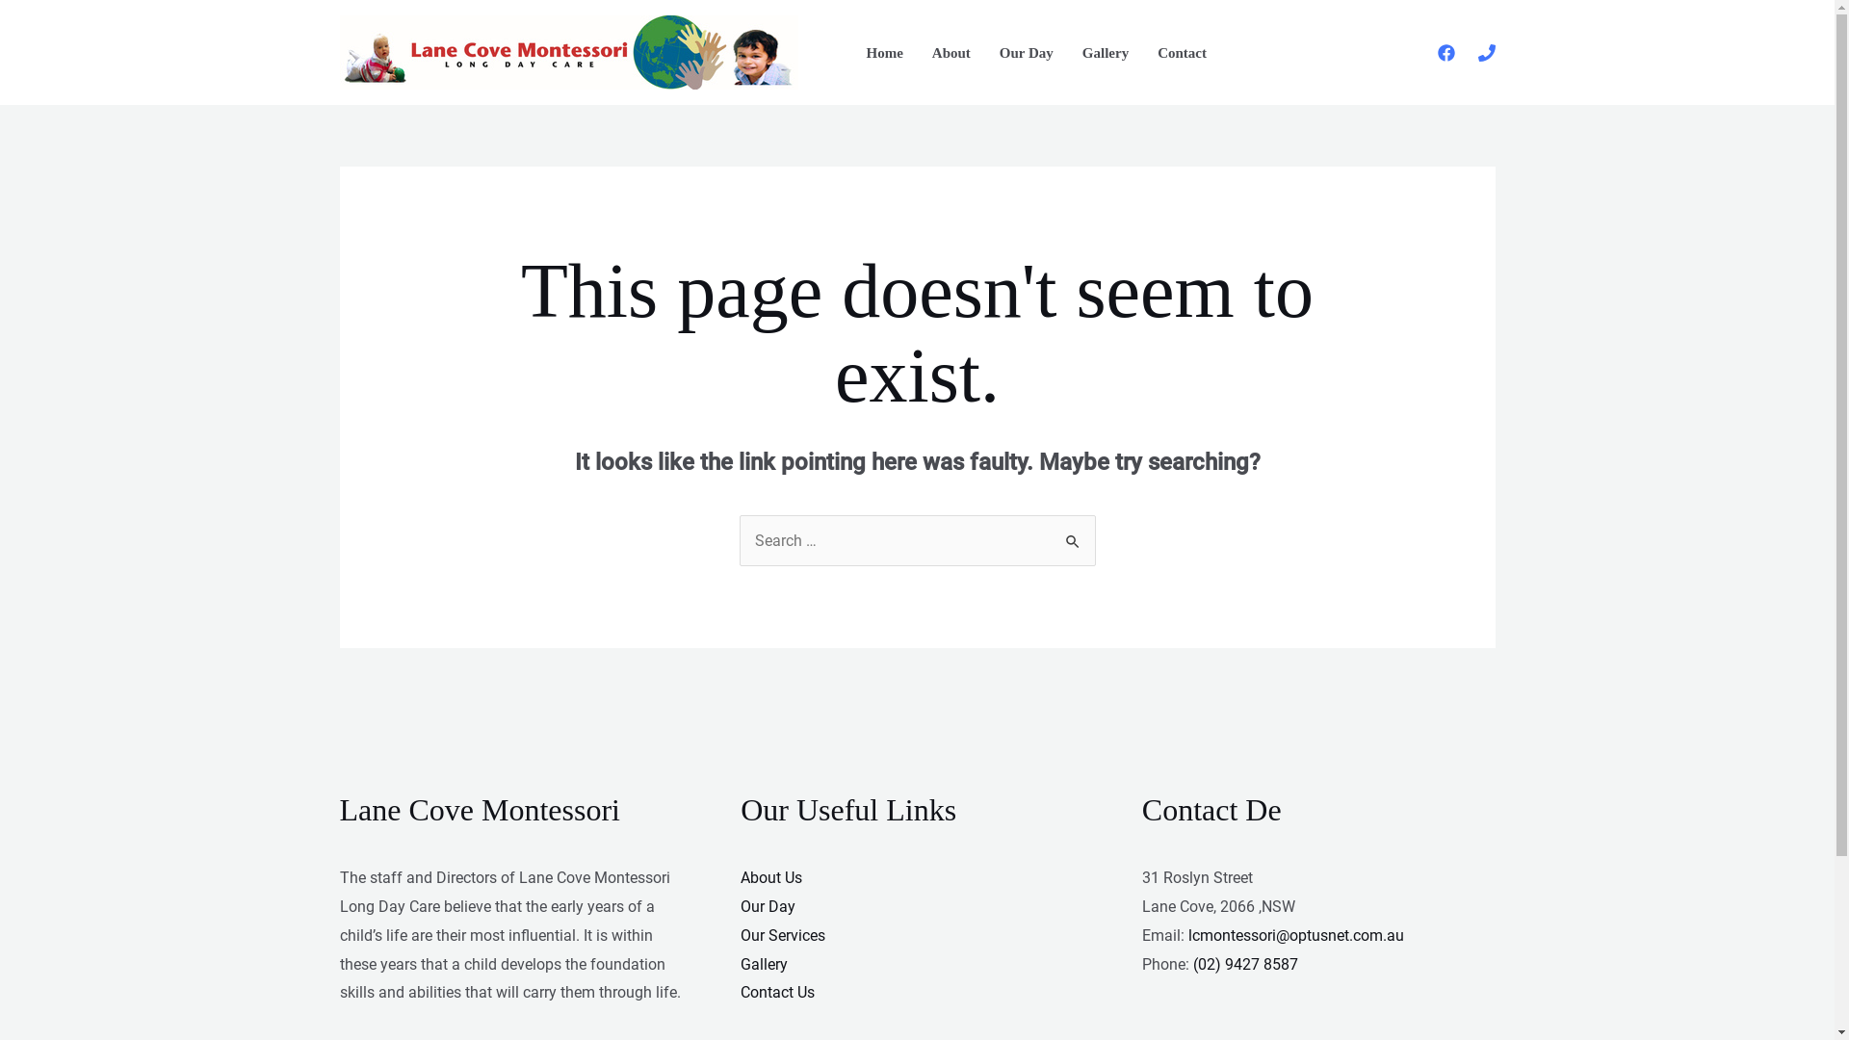 This screenshot has width=1849, height=1040. What do you see at coordinates (1106, 52) in the screenshot?
I see `Gallery` at bounding box center [1106, 52].